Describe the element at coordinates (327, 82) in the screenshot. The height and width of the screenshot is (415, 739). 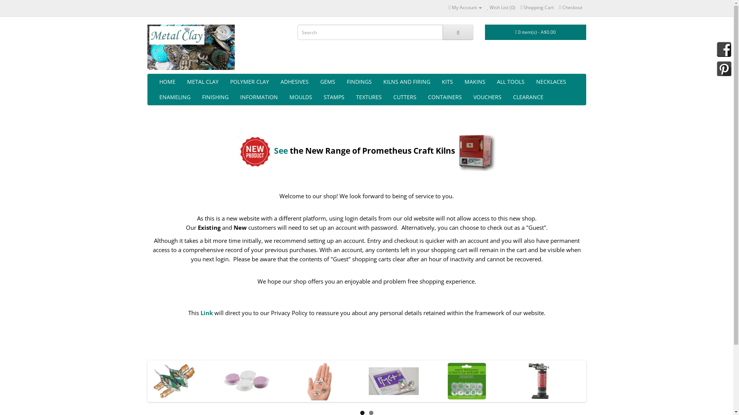
I see `GEMS` at that location.